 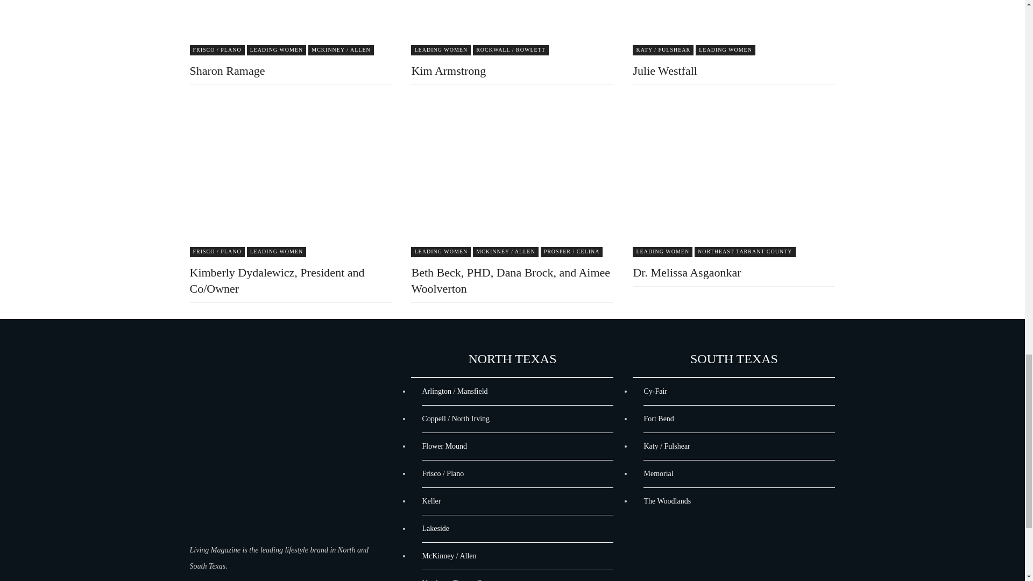 What do you see at coordinates (571, 252) in the screenshot?
I see `View all posts in 3683` at bounding box center [571, 252].